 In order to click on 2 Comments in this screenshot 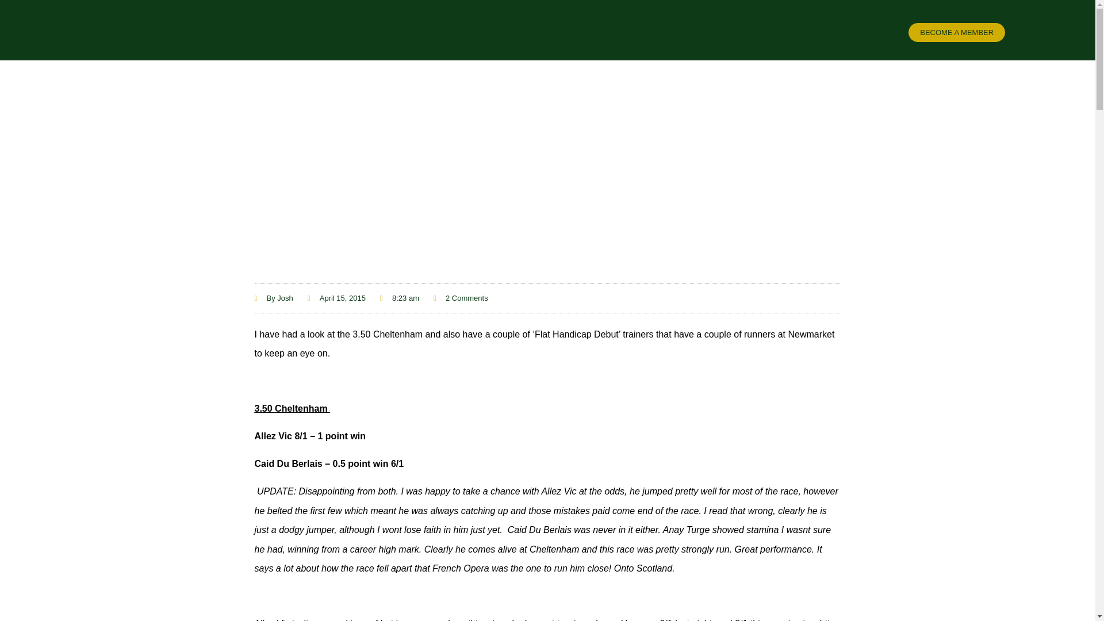, I will do `click(461, 298)`.